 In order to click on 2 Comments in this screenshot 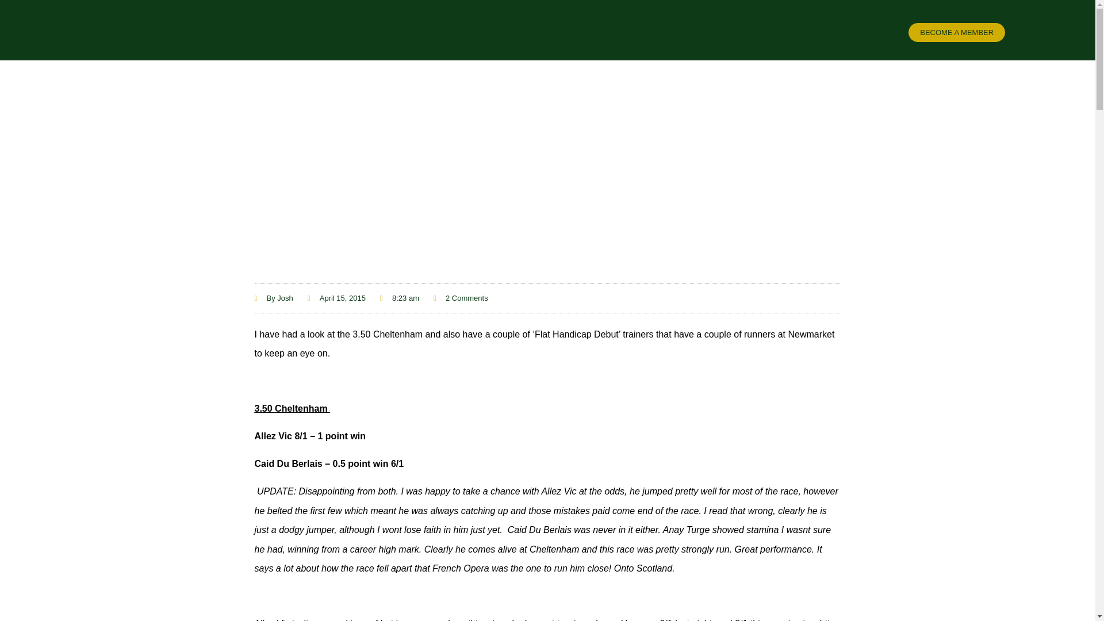, I will do `click(461, 298)`.